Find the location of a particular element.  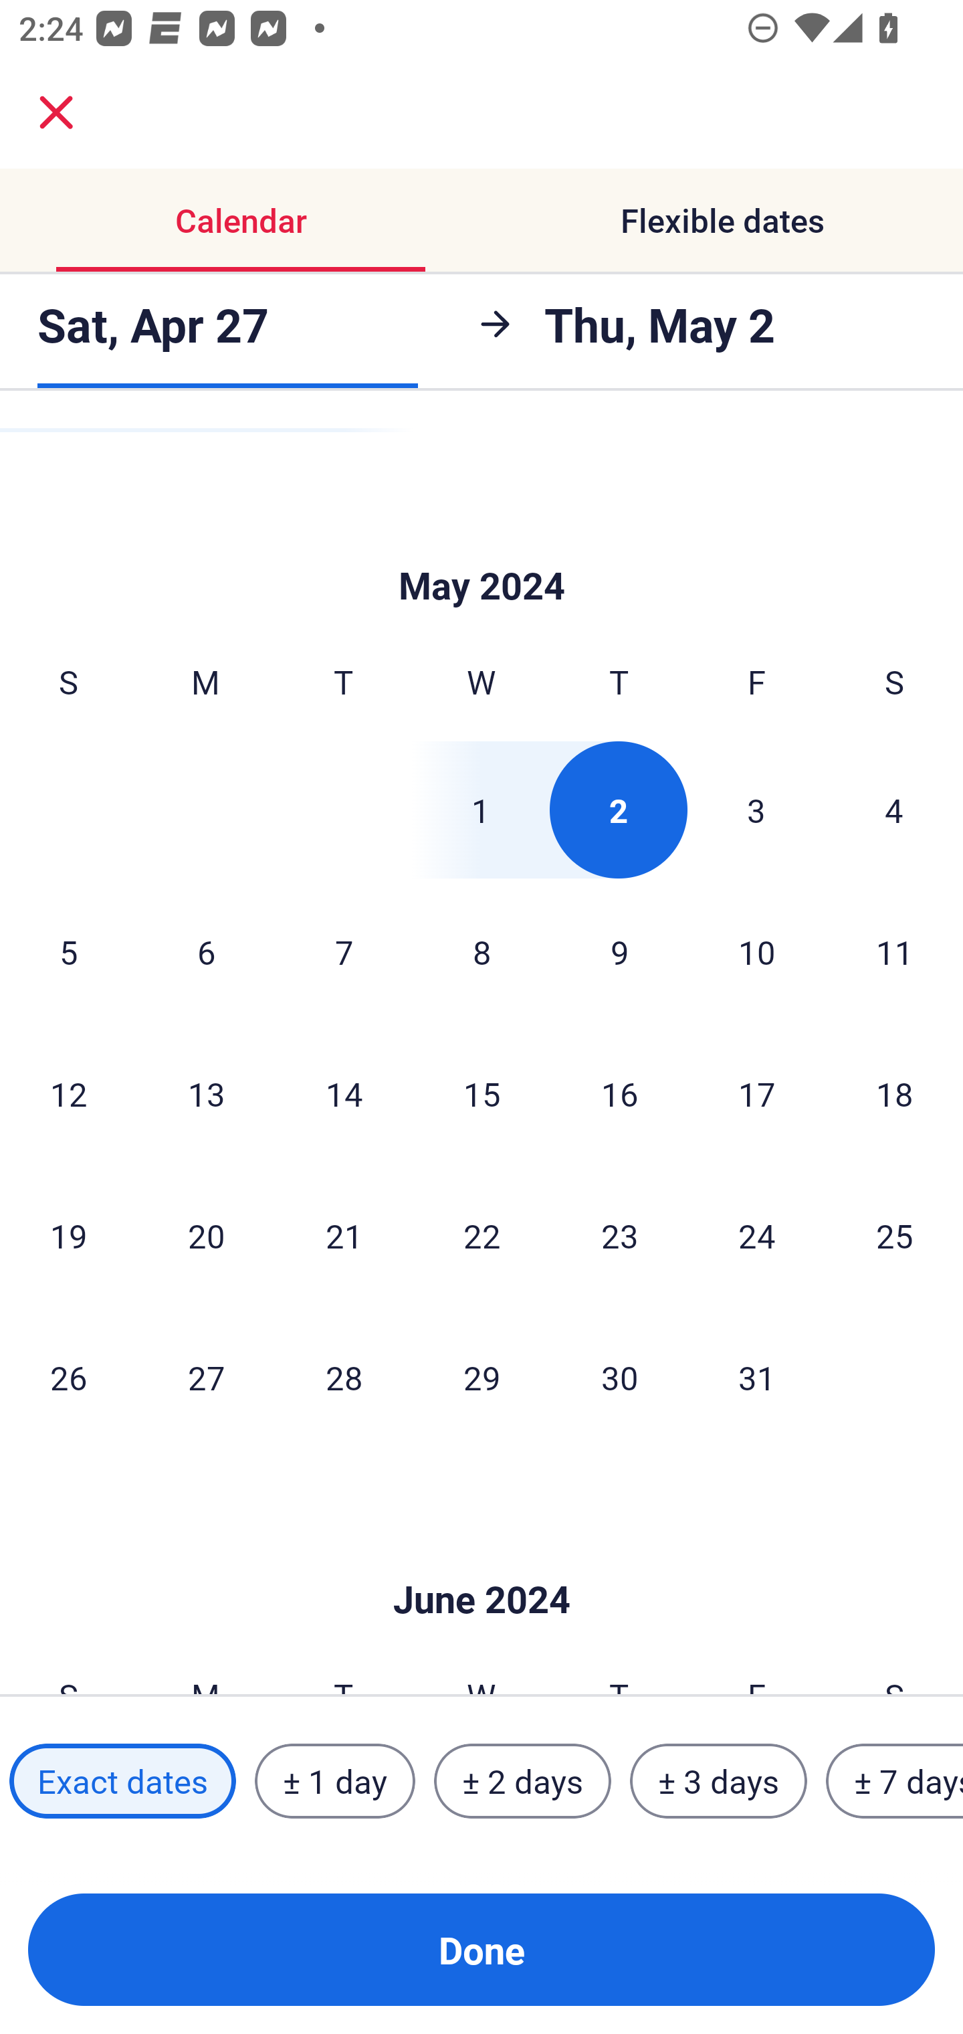

9 Thursday, May 9, 2024 is located at coordinates (619, 951).